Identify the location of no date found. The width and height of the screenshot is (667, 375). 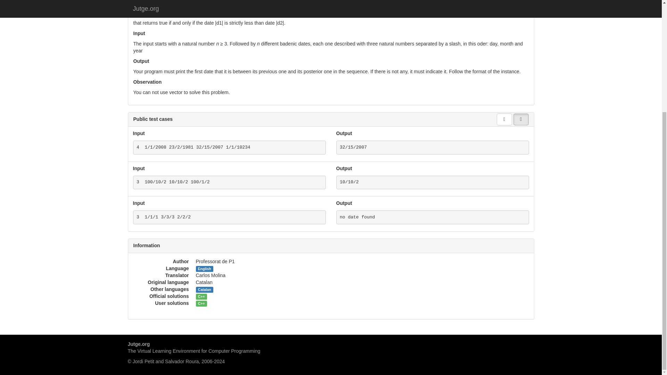
(432, 217).